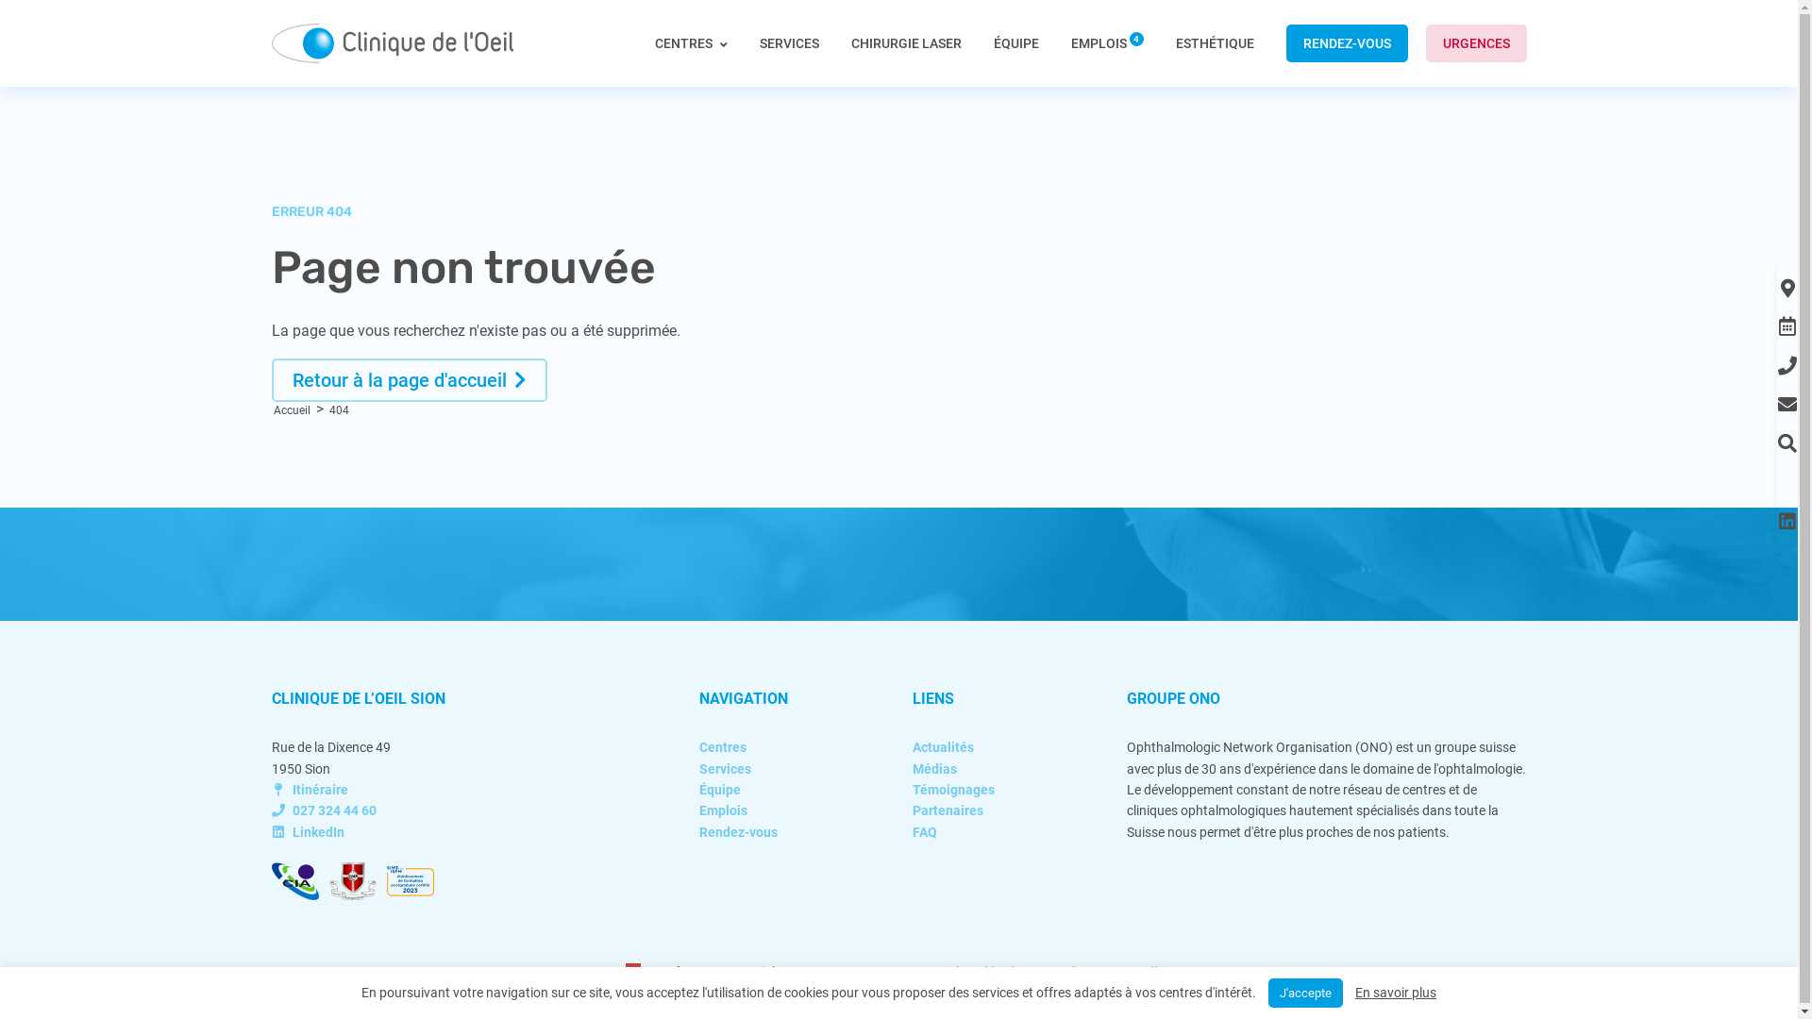  I want to click on J'accepte, so click(1306, 993).